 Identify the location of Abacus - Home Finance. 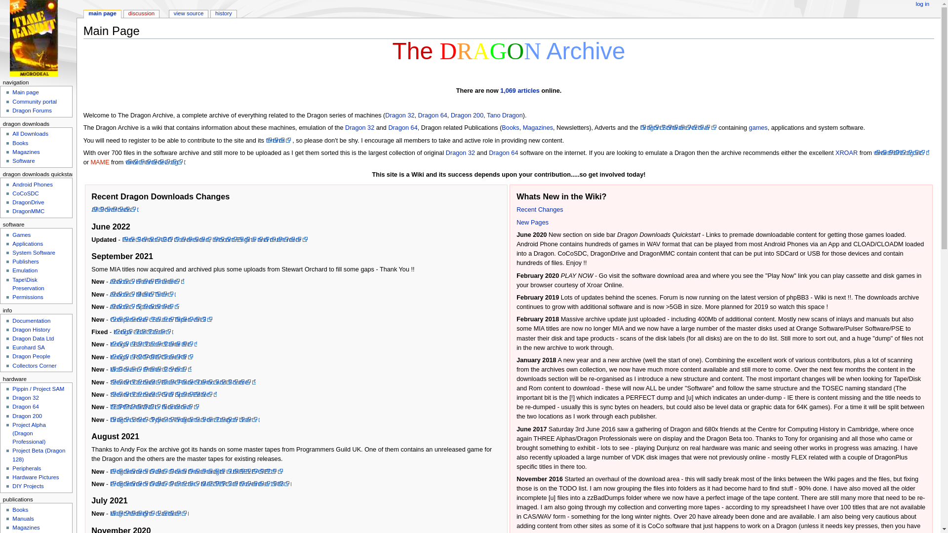
(147, 281).